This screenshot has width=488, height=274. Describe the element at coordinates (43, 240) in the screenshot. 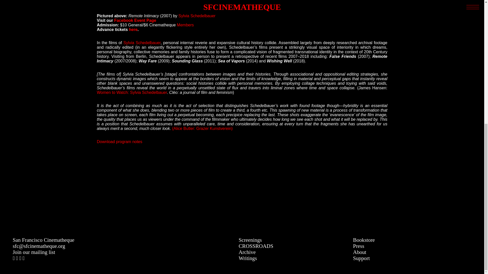

I see `San Francisco Cinematheque` at that location.